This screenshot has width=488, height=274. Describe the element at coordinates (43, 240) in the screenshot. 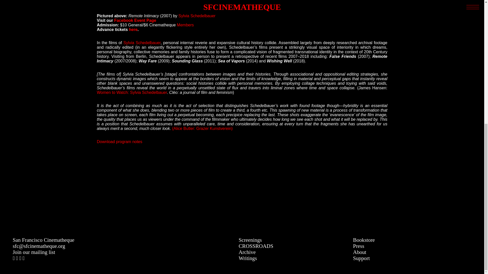

I see `San Francisco Cinematheque` at that location.